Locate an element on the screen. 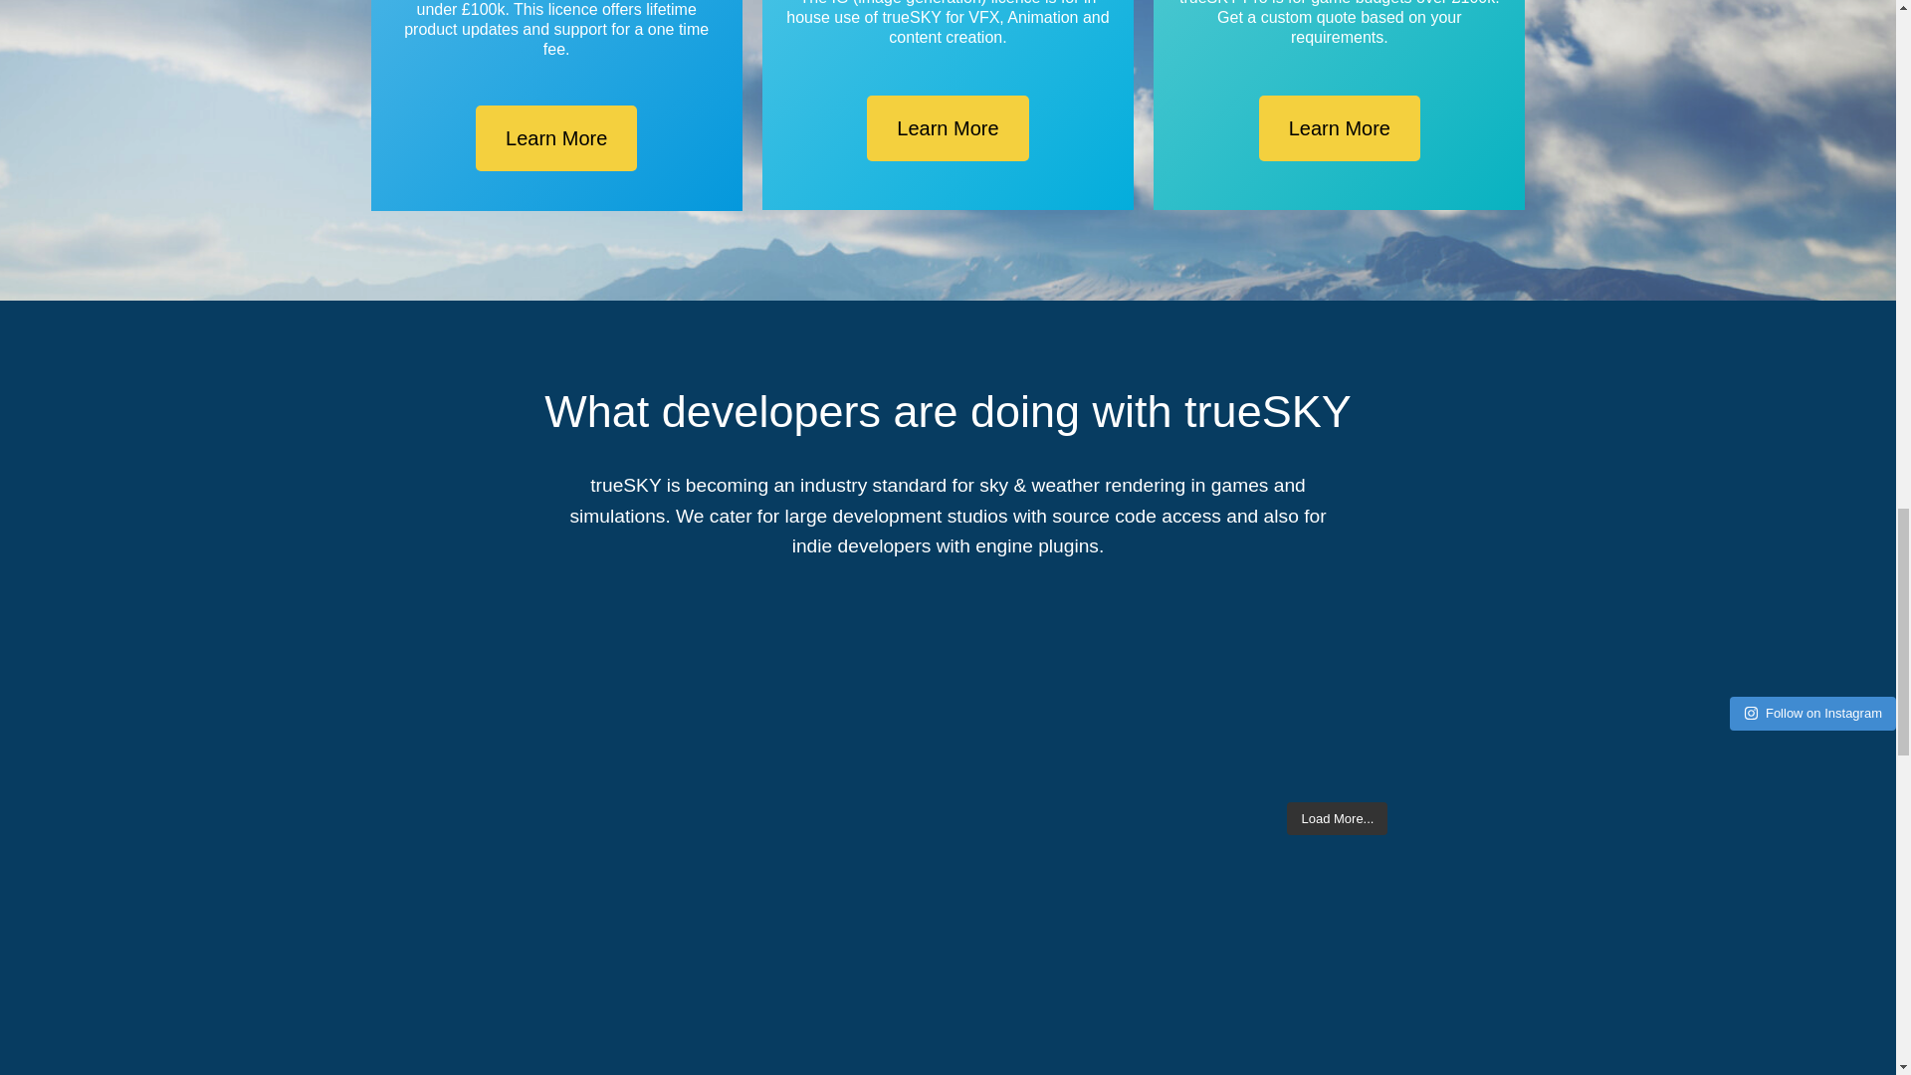 Image resolution: width=1911 pixels, height=1075 pixels. Learn More is located at coordinates (1340, 128).